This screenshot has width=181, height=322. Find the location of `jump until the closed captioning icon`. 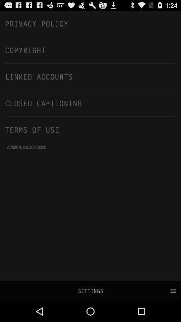

jump until the closed captioning icon is located at coordinates (90, 103).